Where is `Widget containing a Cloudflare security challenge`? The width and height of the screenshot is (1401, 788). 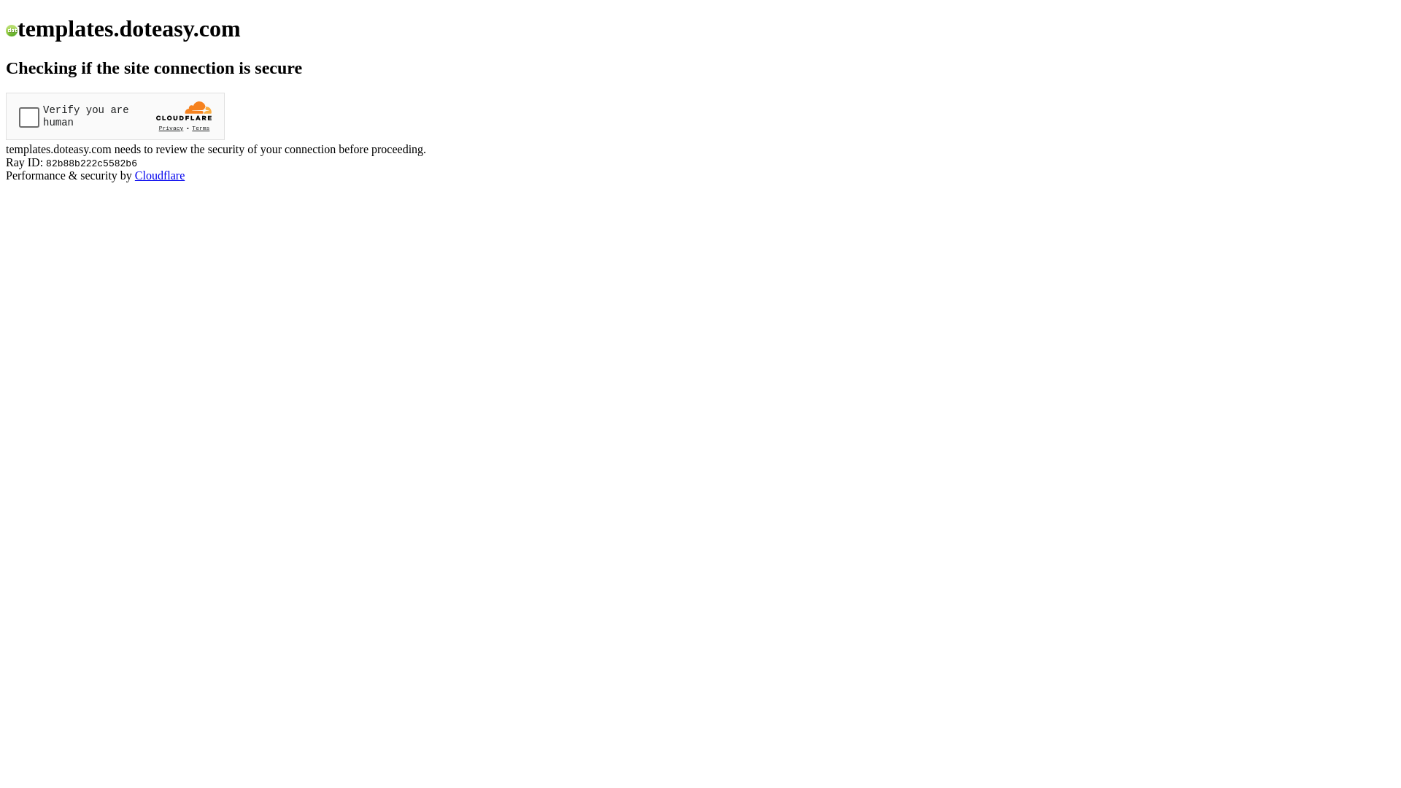
Widget containing a Cloudflare security challenge is located at coordinates (115, 117).